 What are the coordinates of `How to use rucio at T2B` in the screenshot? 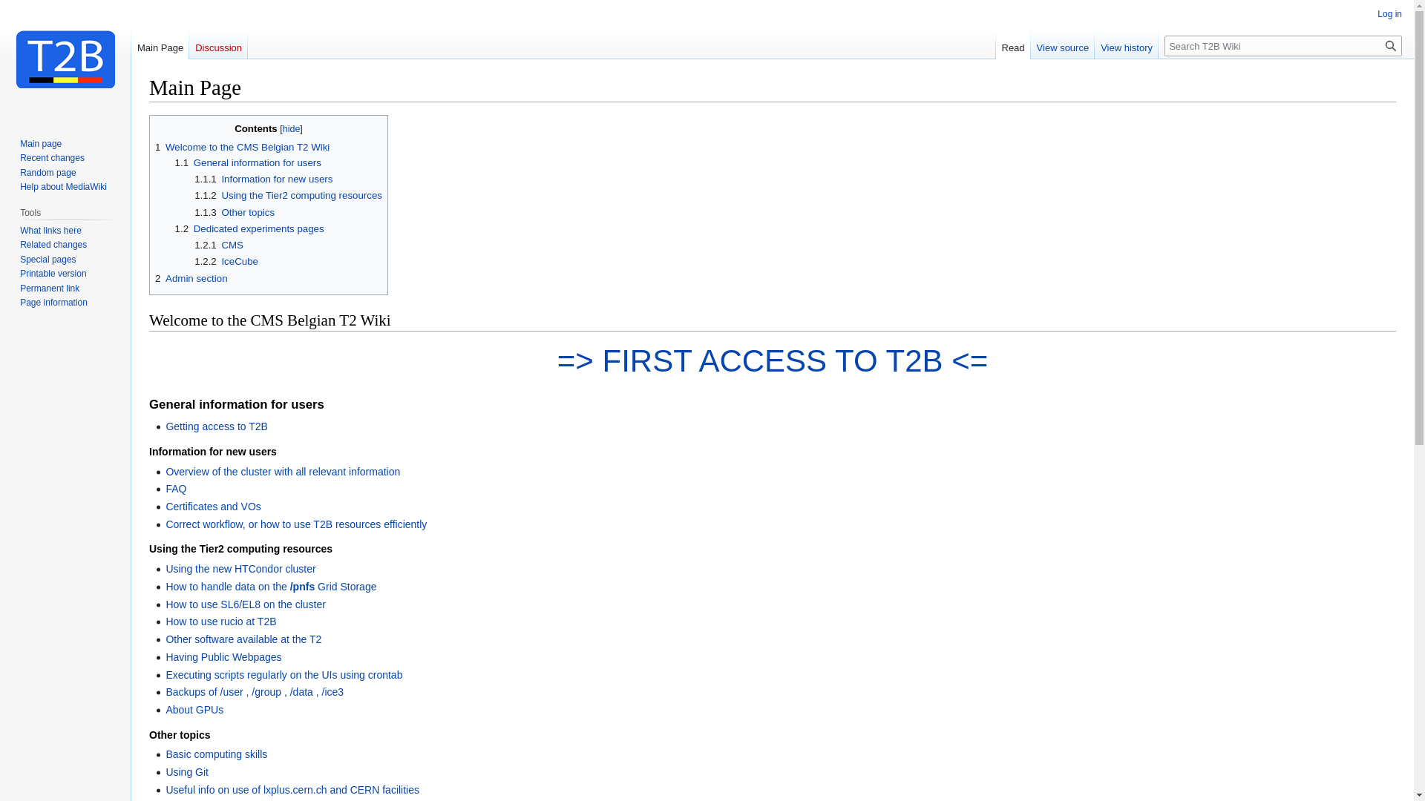 It's located at (221, 622).